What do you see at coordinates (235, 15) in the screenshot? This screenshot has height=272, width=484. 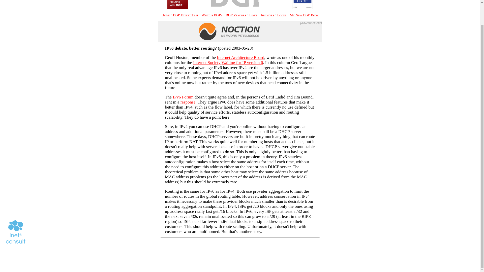 I see `BGP Vendors` at bounding box center [235, 15].